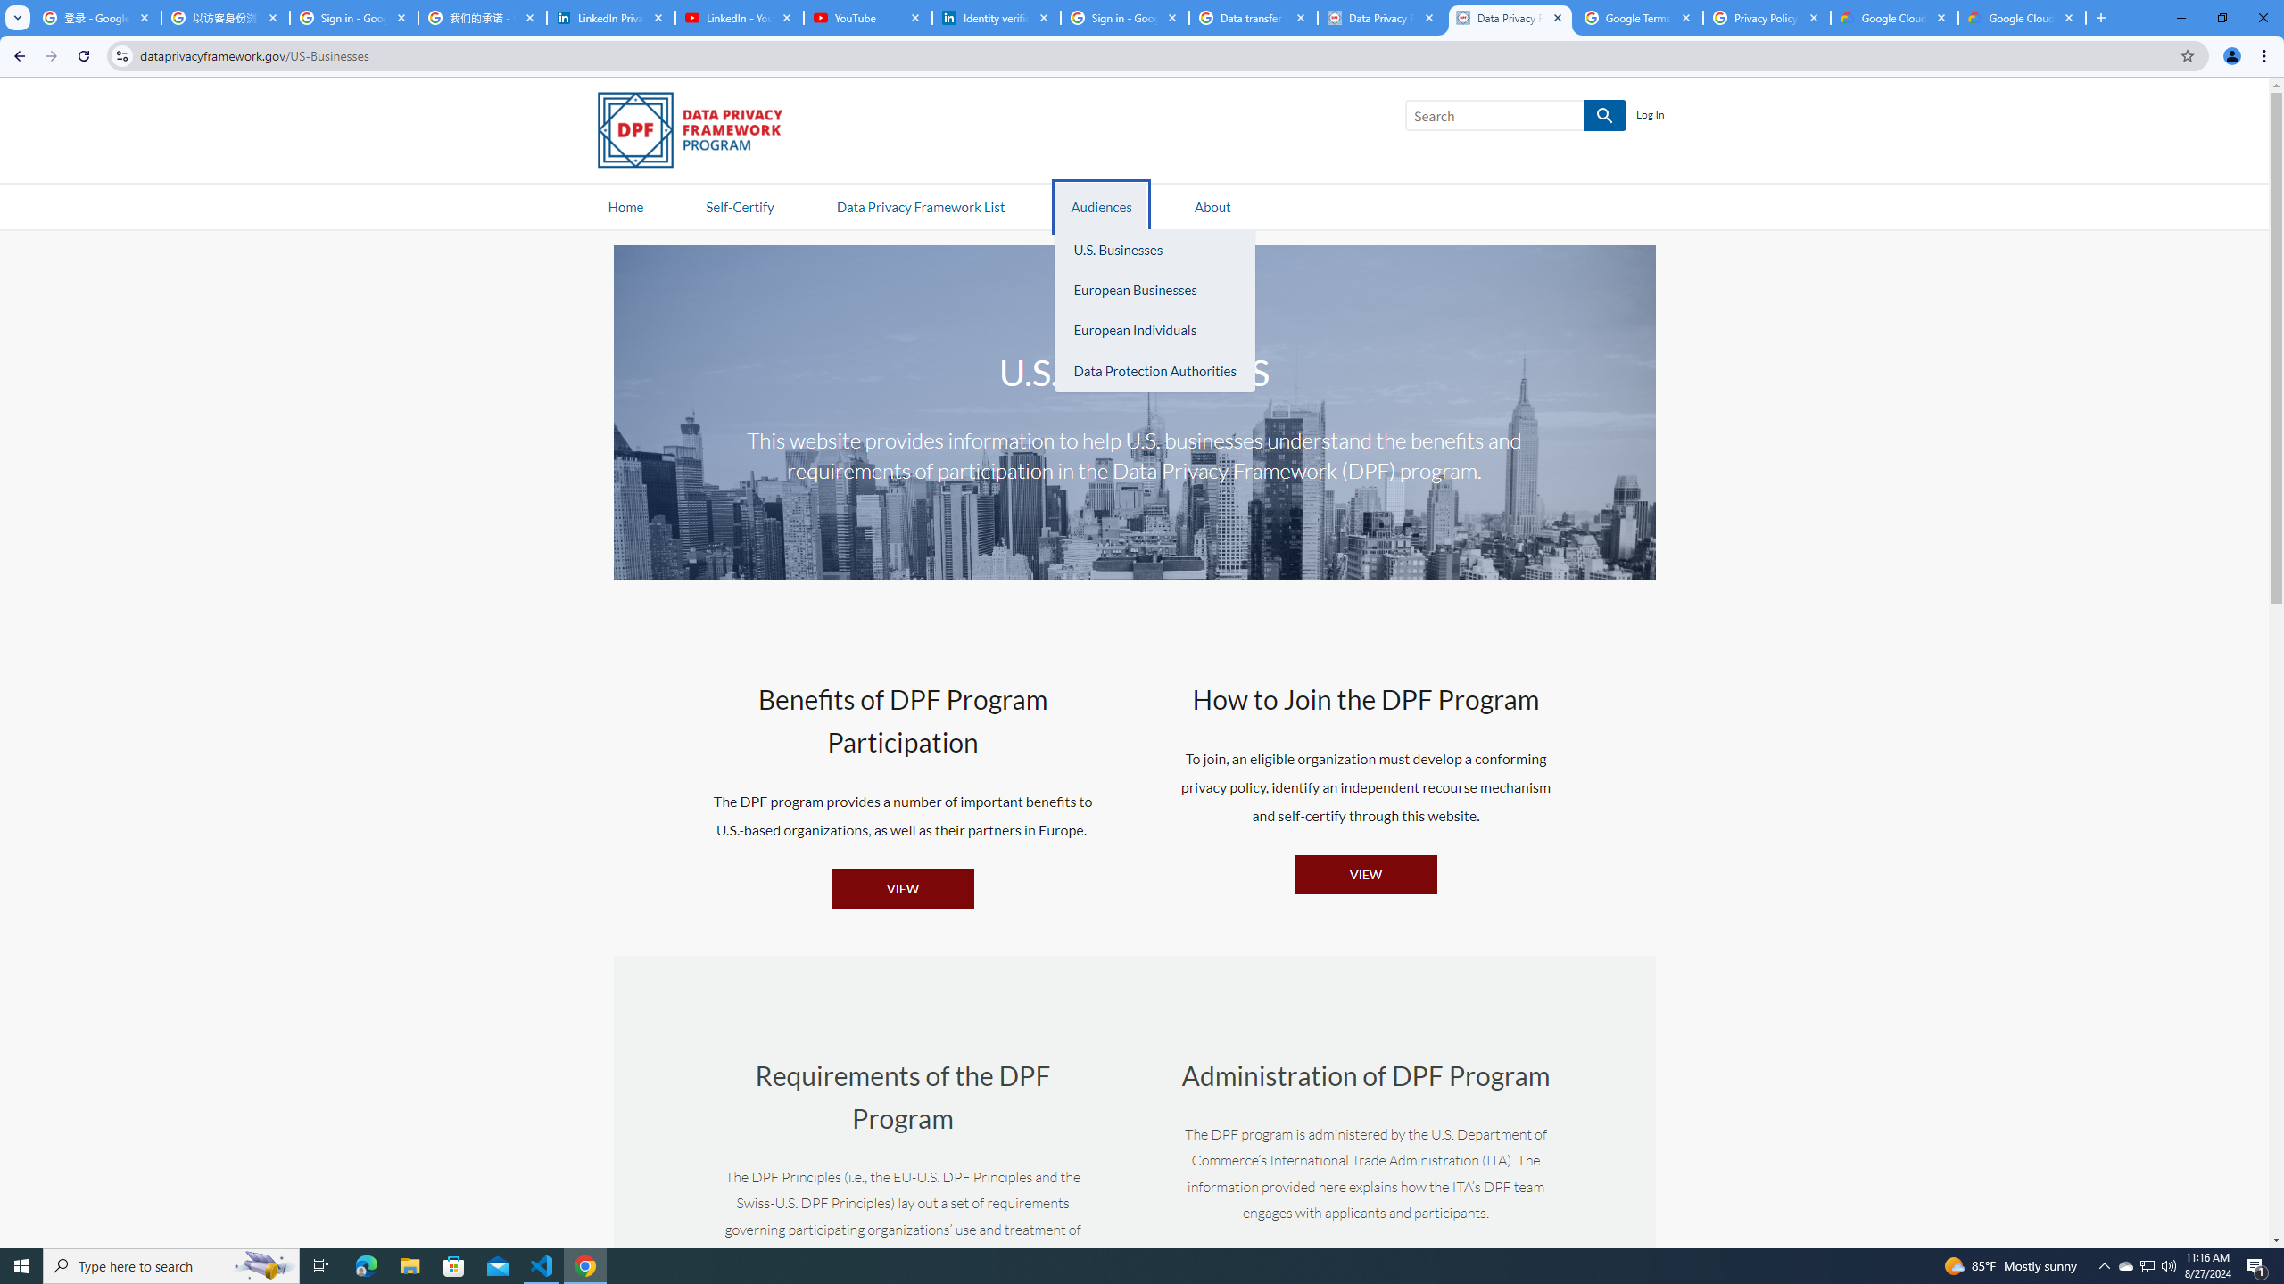 The image size is (2284, 1284). I want to click on European Individuals, so click(1154, 331).